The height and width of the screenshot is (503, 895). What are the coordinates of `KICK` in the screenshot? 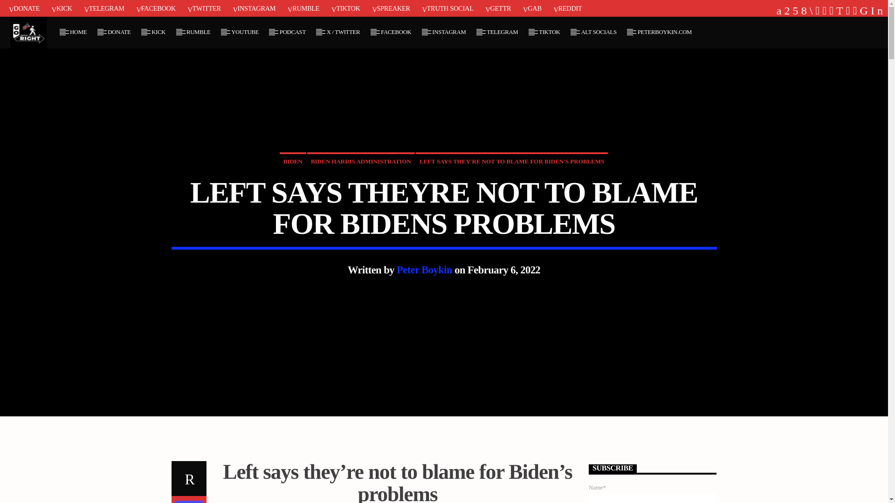 It's located at (158, 32).